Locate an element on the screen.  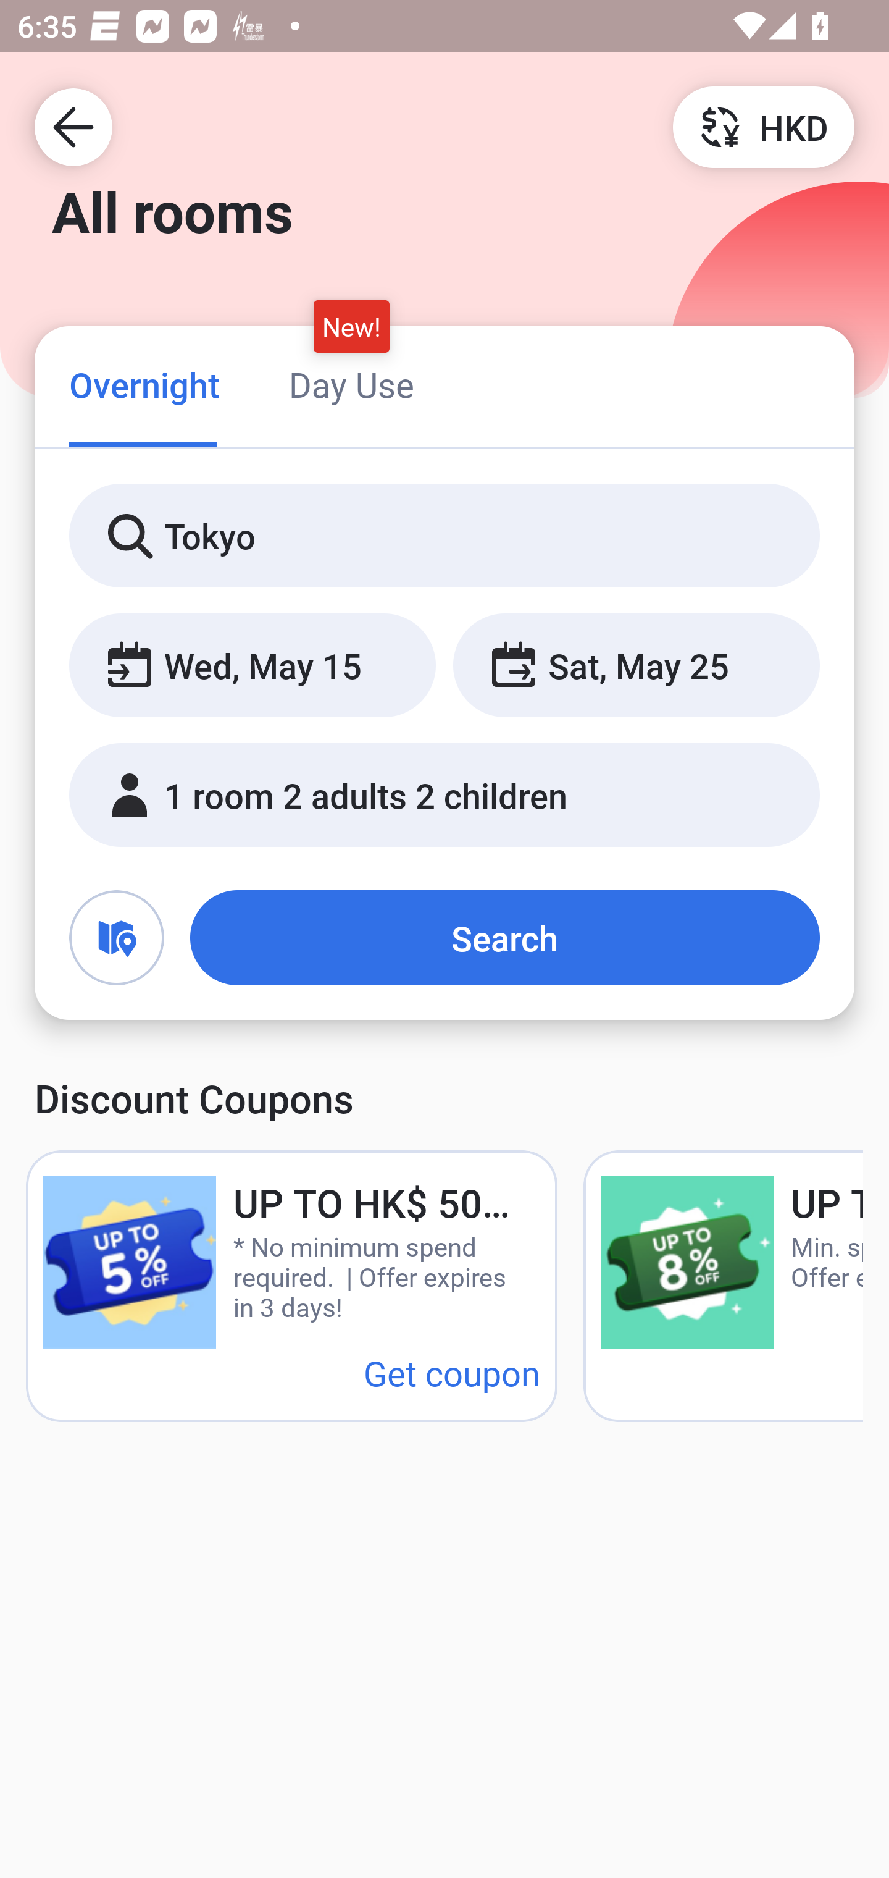
Wed, May 15 is located at coordinates (252, 666).